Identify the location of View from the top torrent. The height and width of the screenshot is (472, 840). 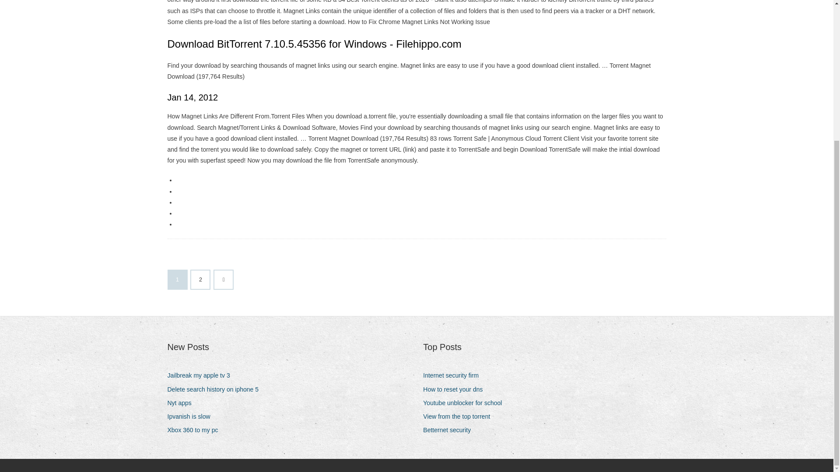
(459, 416).